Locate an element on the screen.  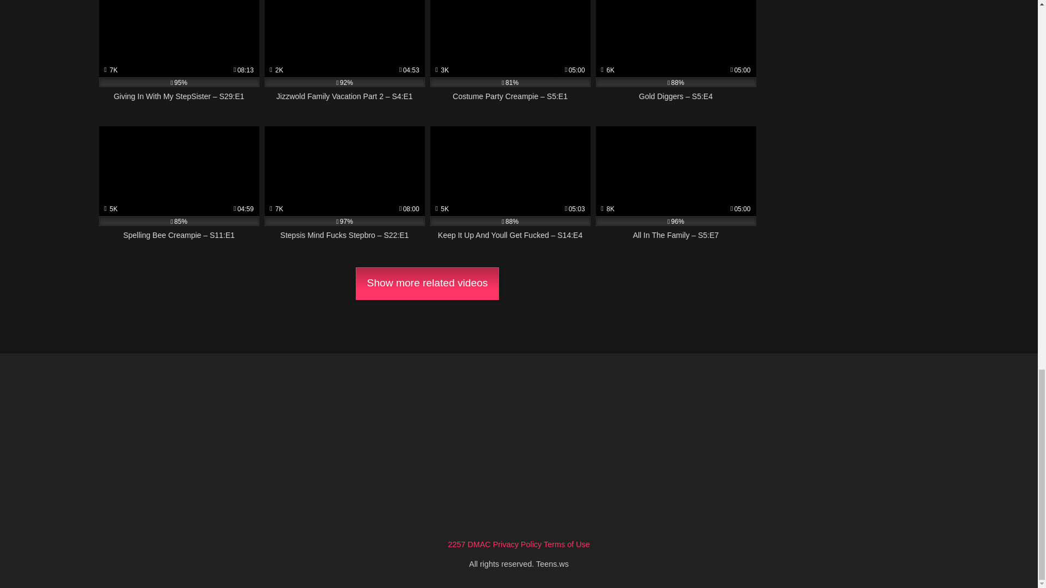
Show more related videos is located at coordinates (427, 283).